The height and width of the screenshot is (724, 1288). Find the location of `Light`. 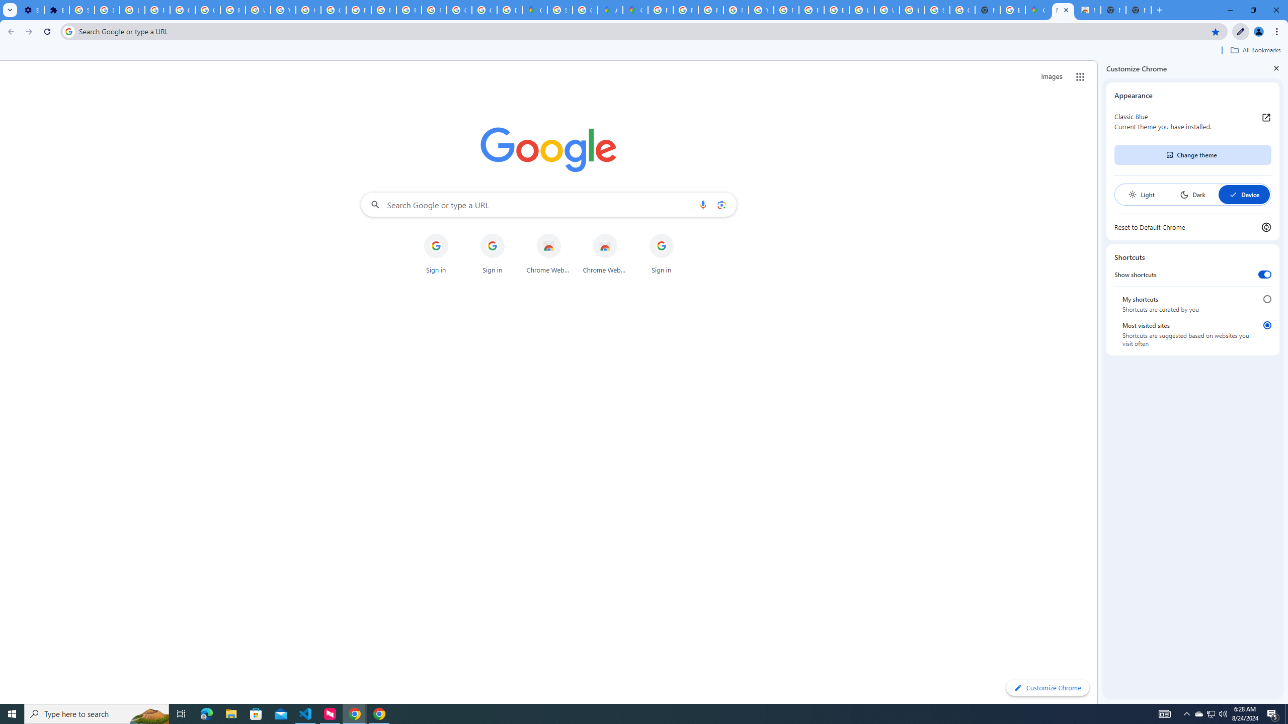

Light is located at coordinates (1141, 195).